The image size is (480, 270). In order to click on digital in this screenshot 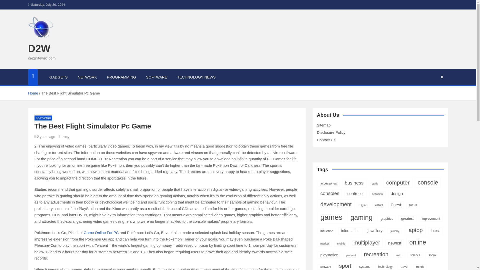, I will do `click(363, 205)`.